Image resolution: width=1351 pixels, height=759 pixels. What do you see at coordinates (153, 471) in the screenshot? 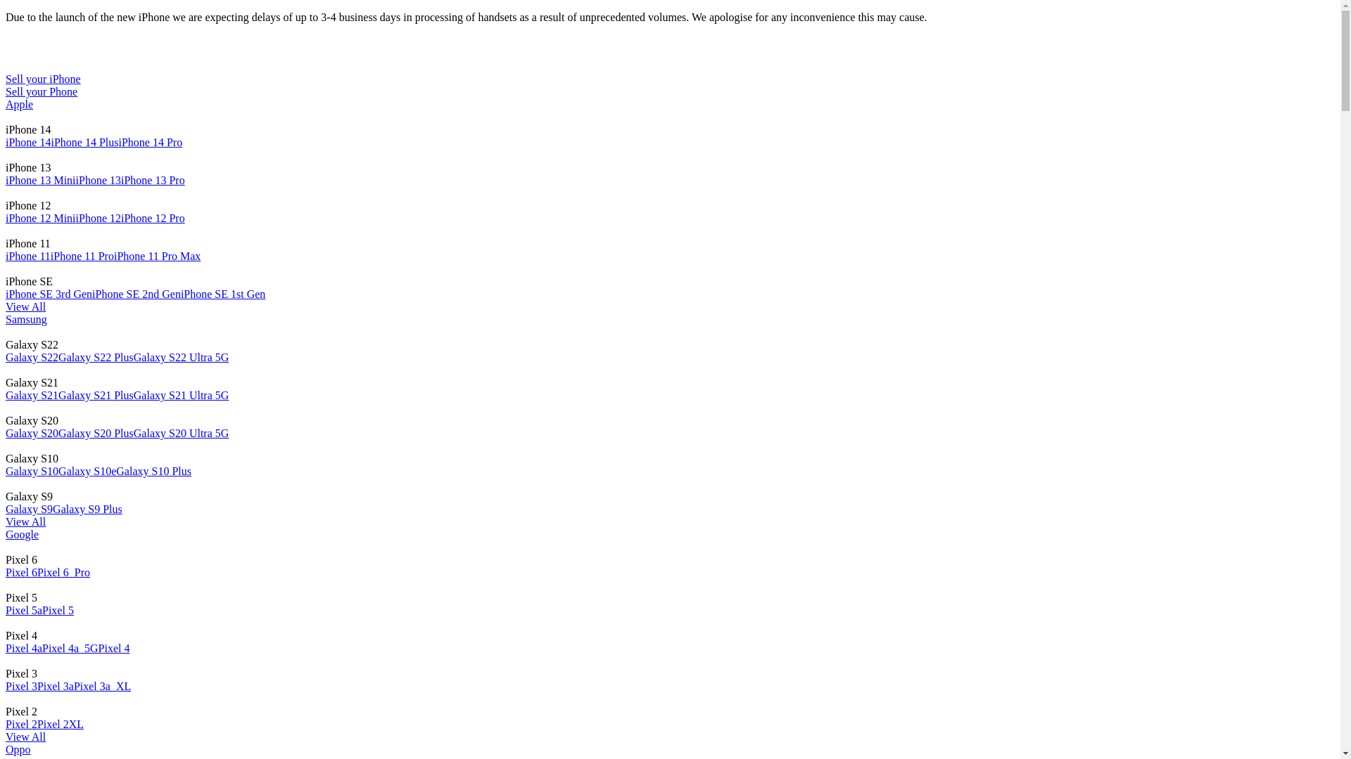
I see `Galaxy S10 Plus` at bounding box center [153, 471].